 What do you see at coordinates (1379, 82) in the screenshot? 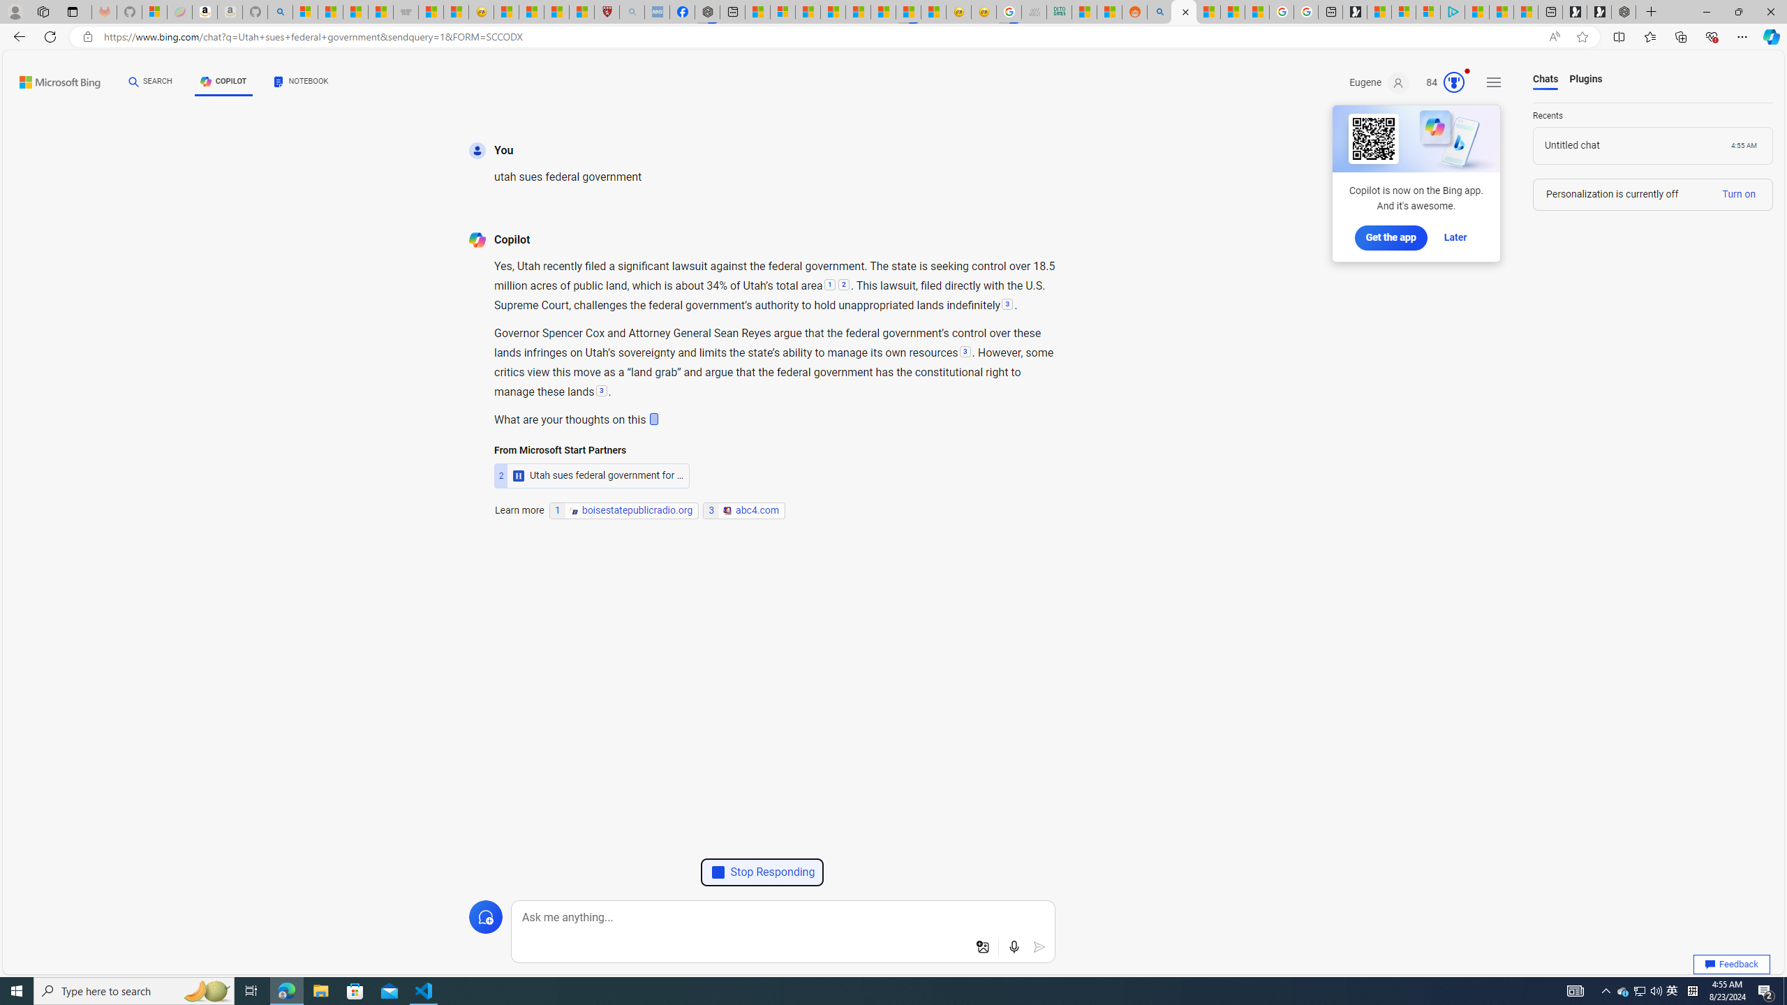
I see `Eugene` at bounding box center [1379, 82].